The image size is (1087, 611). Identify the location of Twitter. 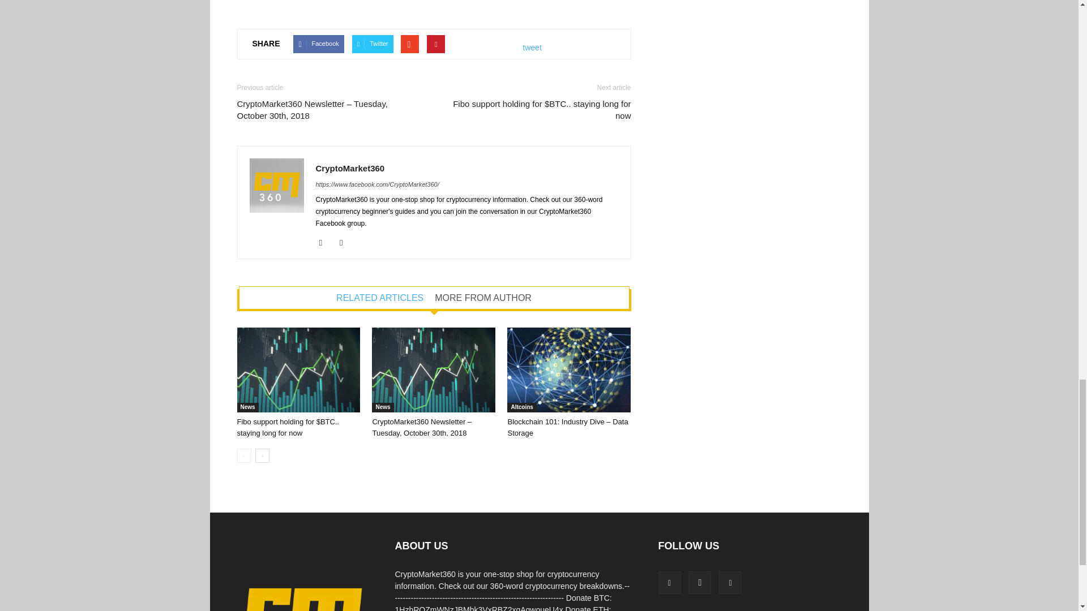
(345, 242).